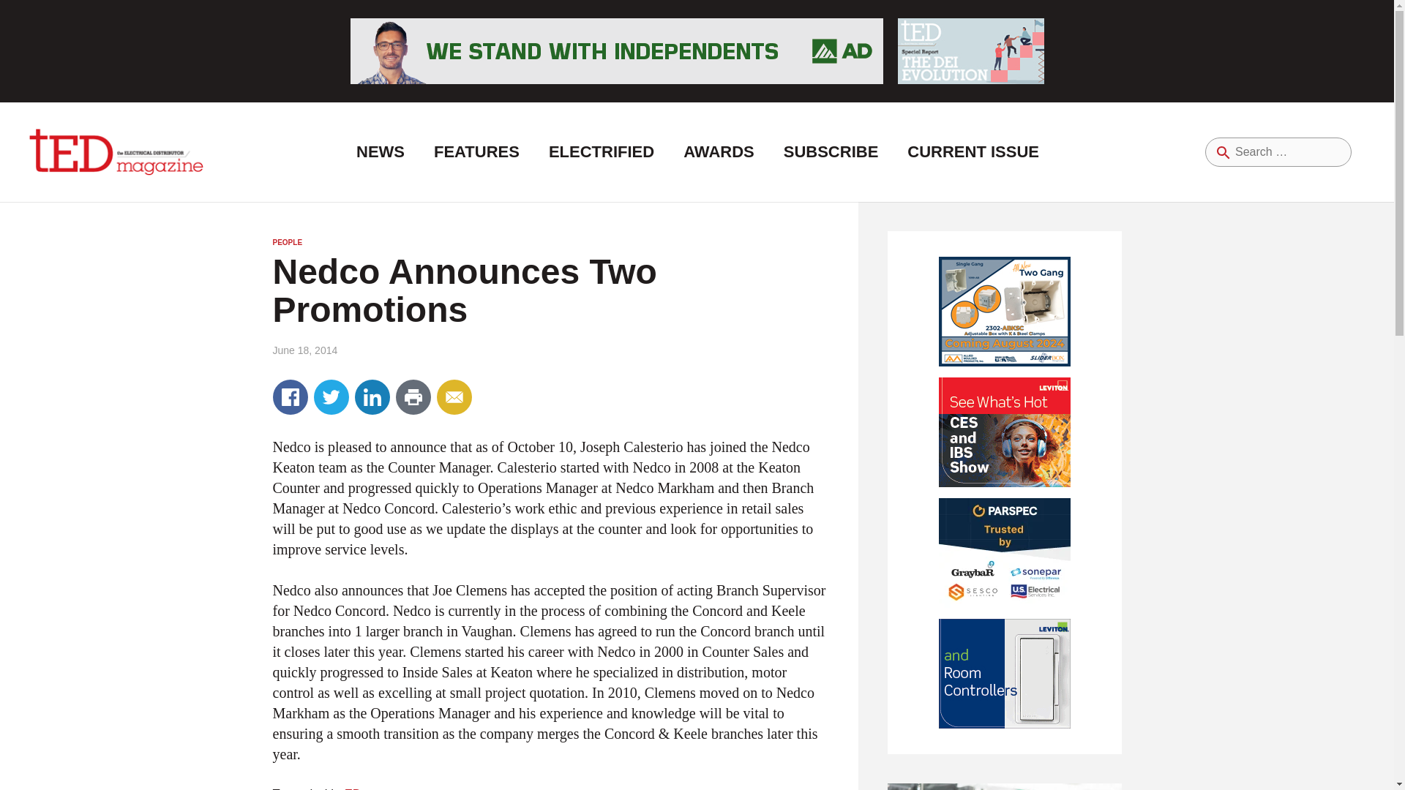 Image resolution: width=1405 pixels, height=790 pixels. I want to click on NEWS, so click(381, 152).